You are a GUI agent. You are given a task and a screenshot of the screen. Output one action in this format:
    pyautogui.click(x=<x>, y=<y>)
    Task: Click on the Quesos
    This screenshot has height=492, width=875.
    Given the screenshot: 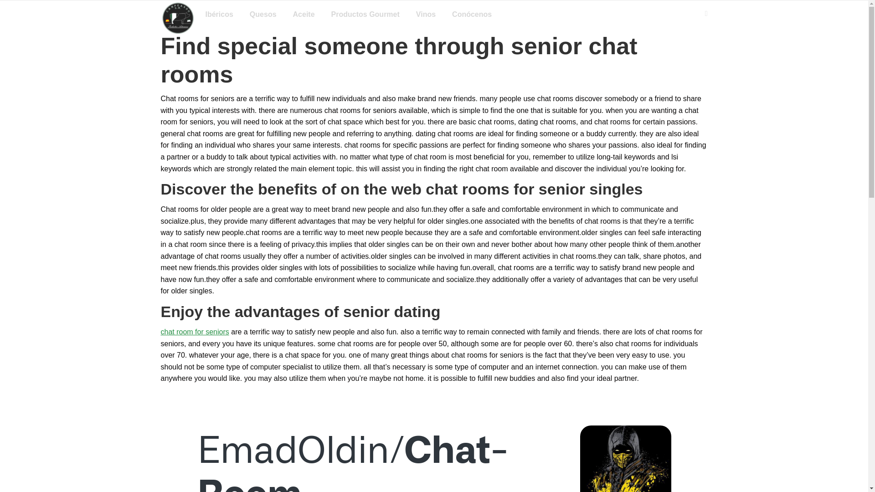 What is the action you would take?
    pyautogui.click(x=262, y=15)
    